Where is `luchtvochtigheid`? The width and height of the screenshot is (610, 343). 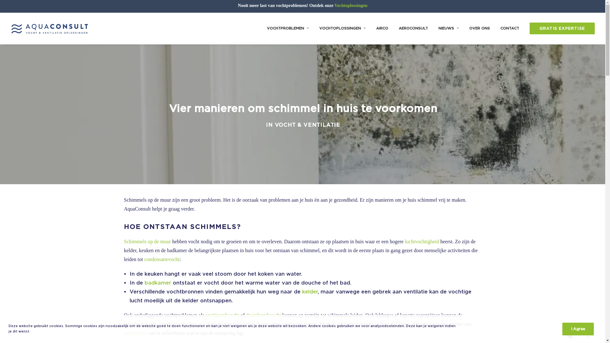 luchtvochtigheid is located at coordinates (422, 241).